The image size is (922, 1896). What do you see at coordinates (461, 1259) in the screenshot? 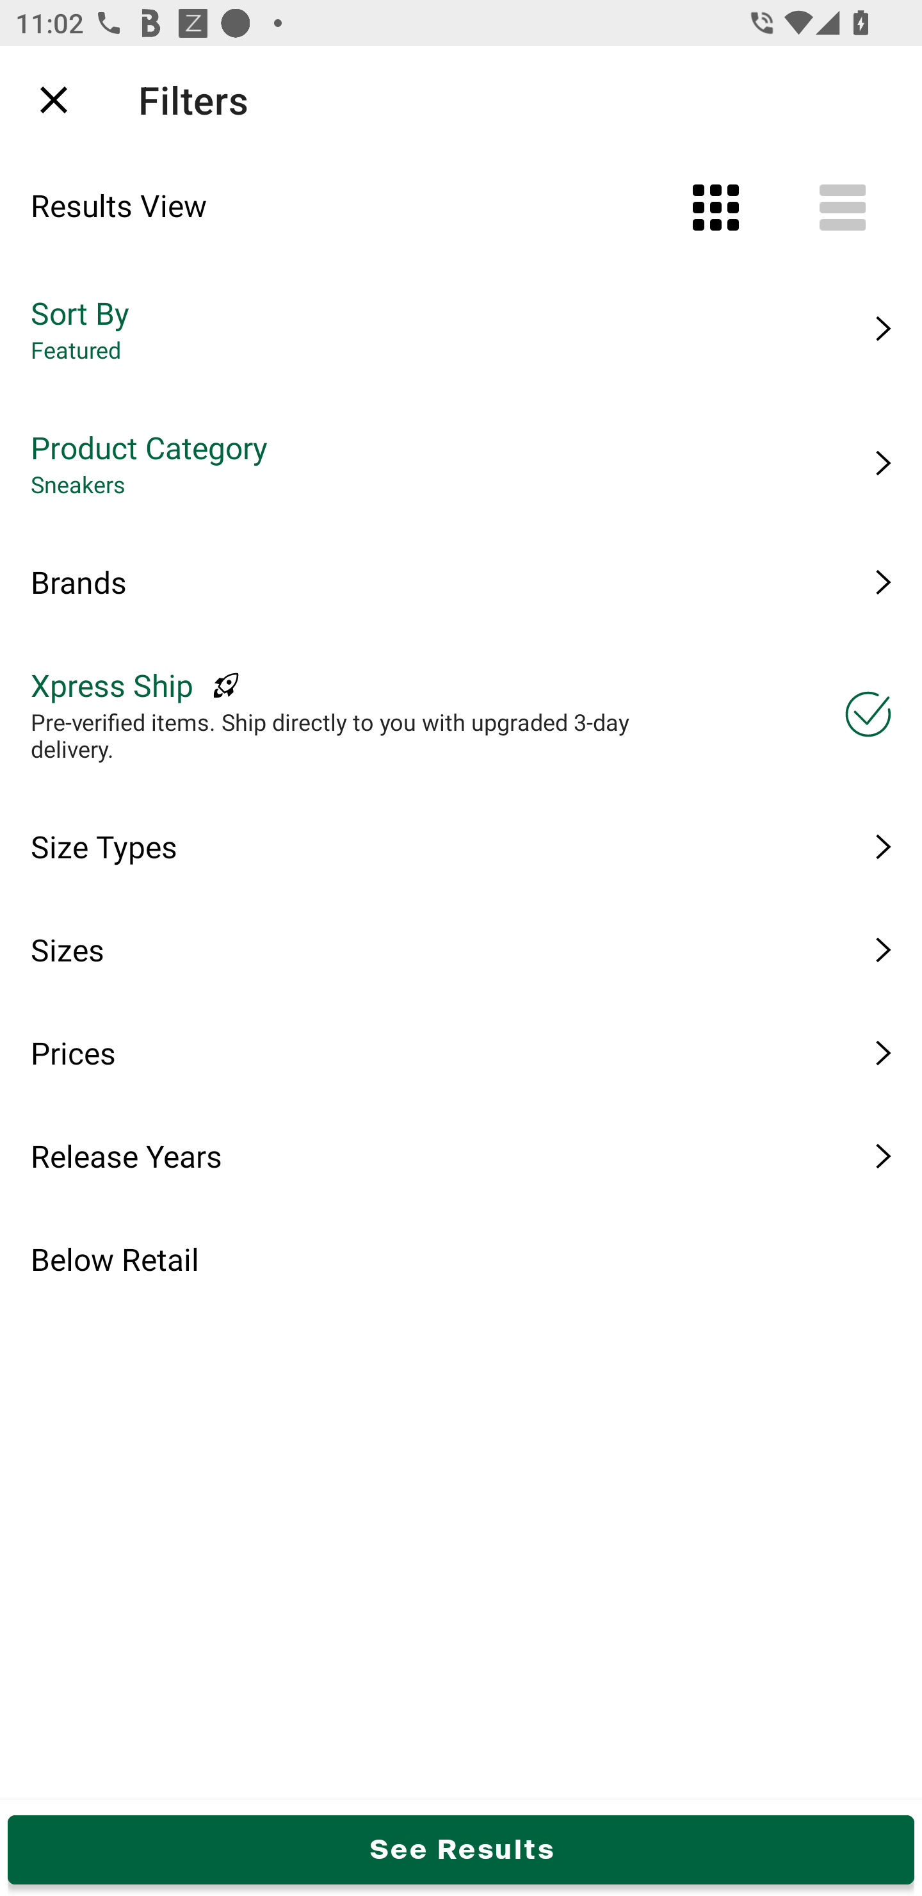
I see `Below Retail` at bounding box center [461, 1259].